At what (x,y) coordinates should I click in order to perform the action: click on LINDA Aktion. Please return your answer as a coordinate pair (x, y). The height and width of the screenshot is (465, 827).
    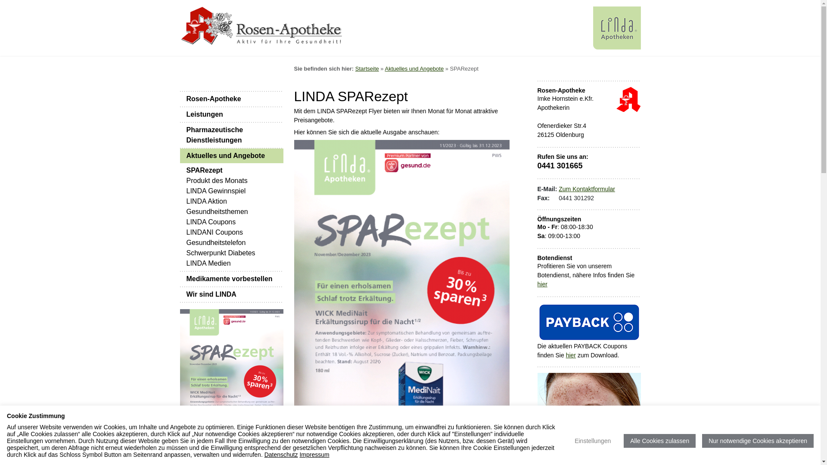
    Looking at the image, I should click on (206, 201).